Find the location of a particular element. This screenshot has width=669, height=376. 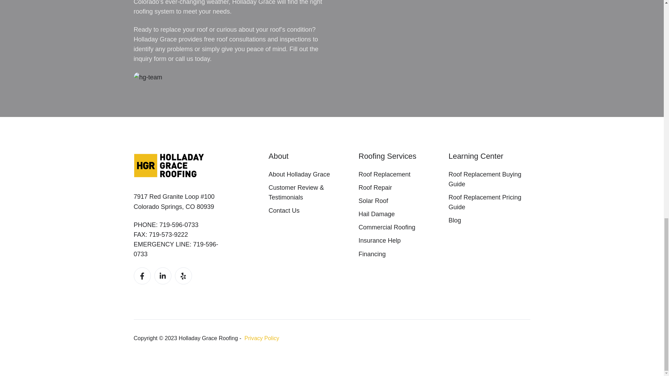

Privacy Policy  is located at coordinates (262, 338).